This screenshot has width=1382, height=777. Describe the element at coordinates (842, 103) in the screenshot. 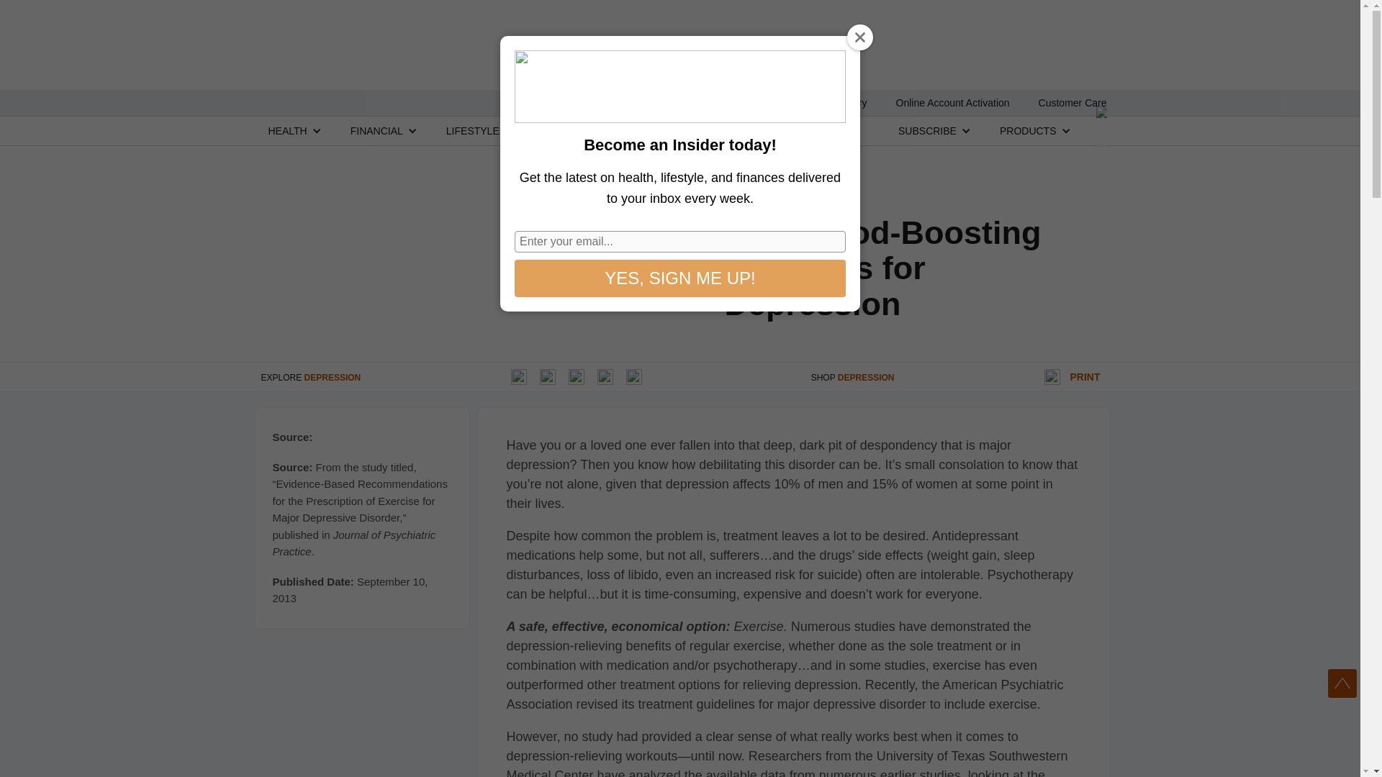

I see `My Library` at that location.